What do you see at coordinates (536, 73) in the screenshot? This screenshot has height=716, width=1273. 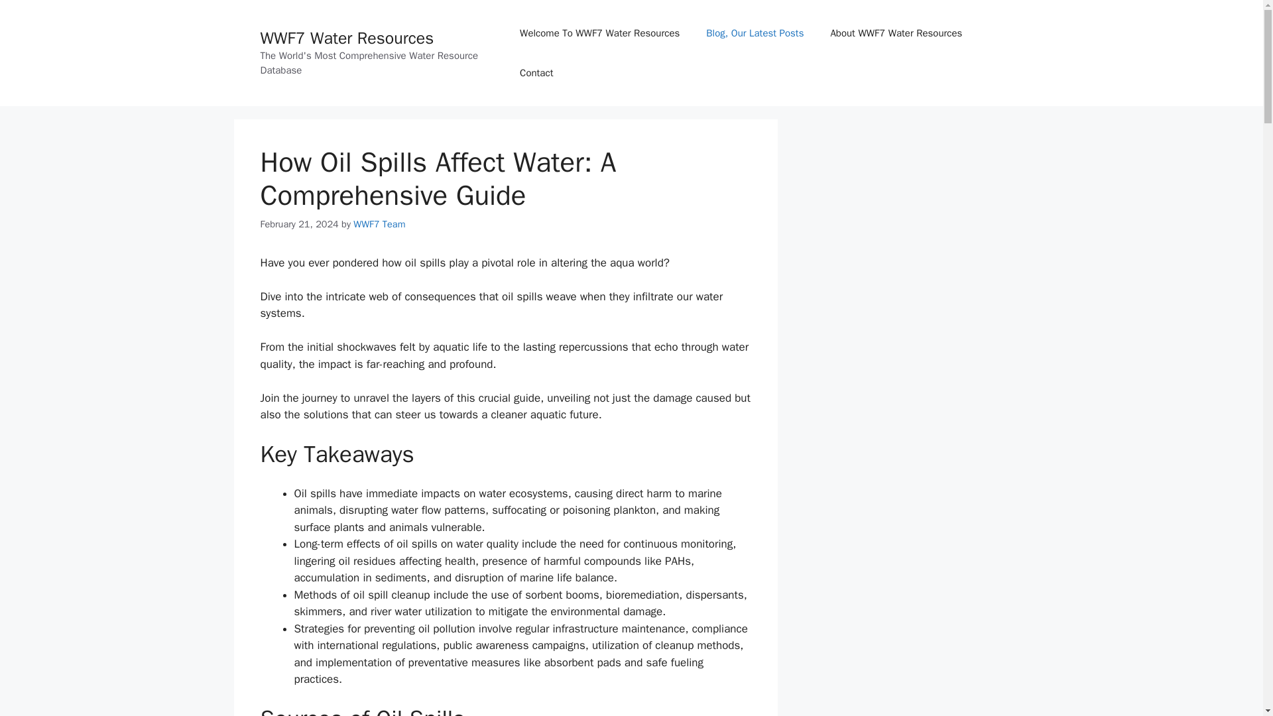 I see `Contact` at bounding box center [536, 73].